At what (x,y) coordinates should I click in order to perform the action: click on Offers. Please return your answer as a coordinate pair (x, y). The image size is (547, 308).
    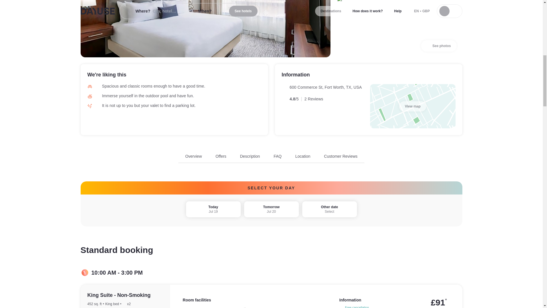
    Looking at the image, I should click on (277, 156).